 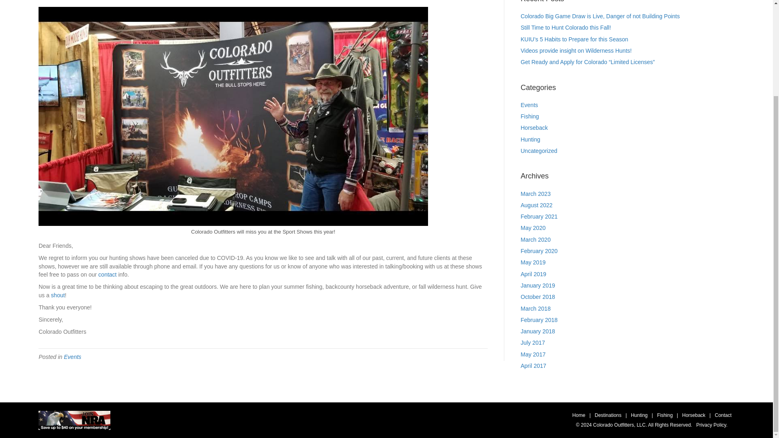 I want to click on Home, so click(x=579, y=415).